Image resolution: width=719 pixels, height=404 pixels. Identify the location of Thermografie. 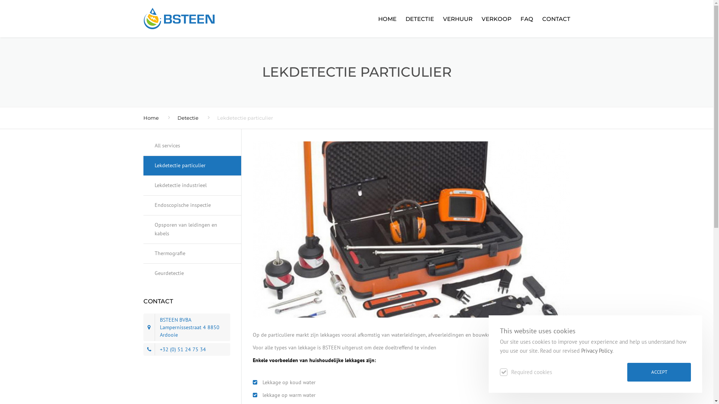
(192, 254).